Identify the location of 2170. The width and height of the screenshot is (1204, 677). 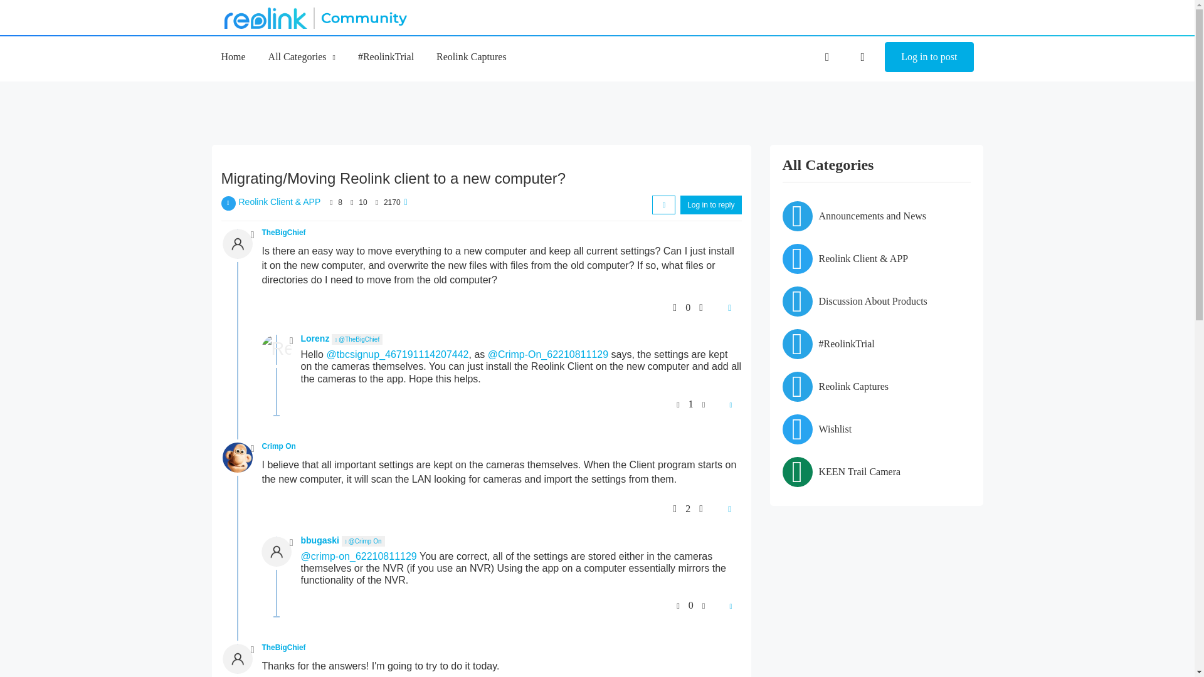
(393, 202).